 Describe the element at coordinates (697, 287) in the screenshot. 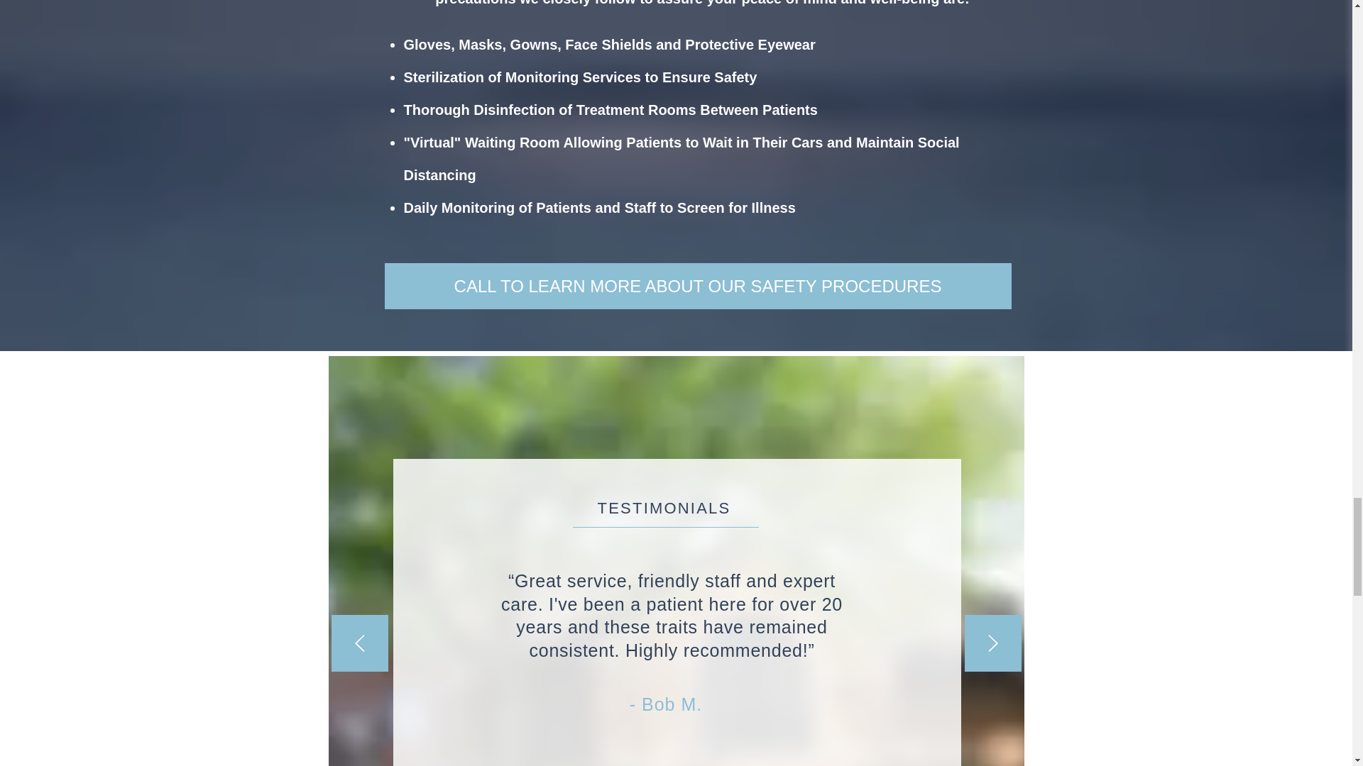

I see `CALL TO LEARN MORE ABOUT OUR SAFETY PROCEDURES` at that location.